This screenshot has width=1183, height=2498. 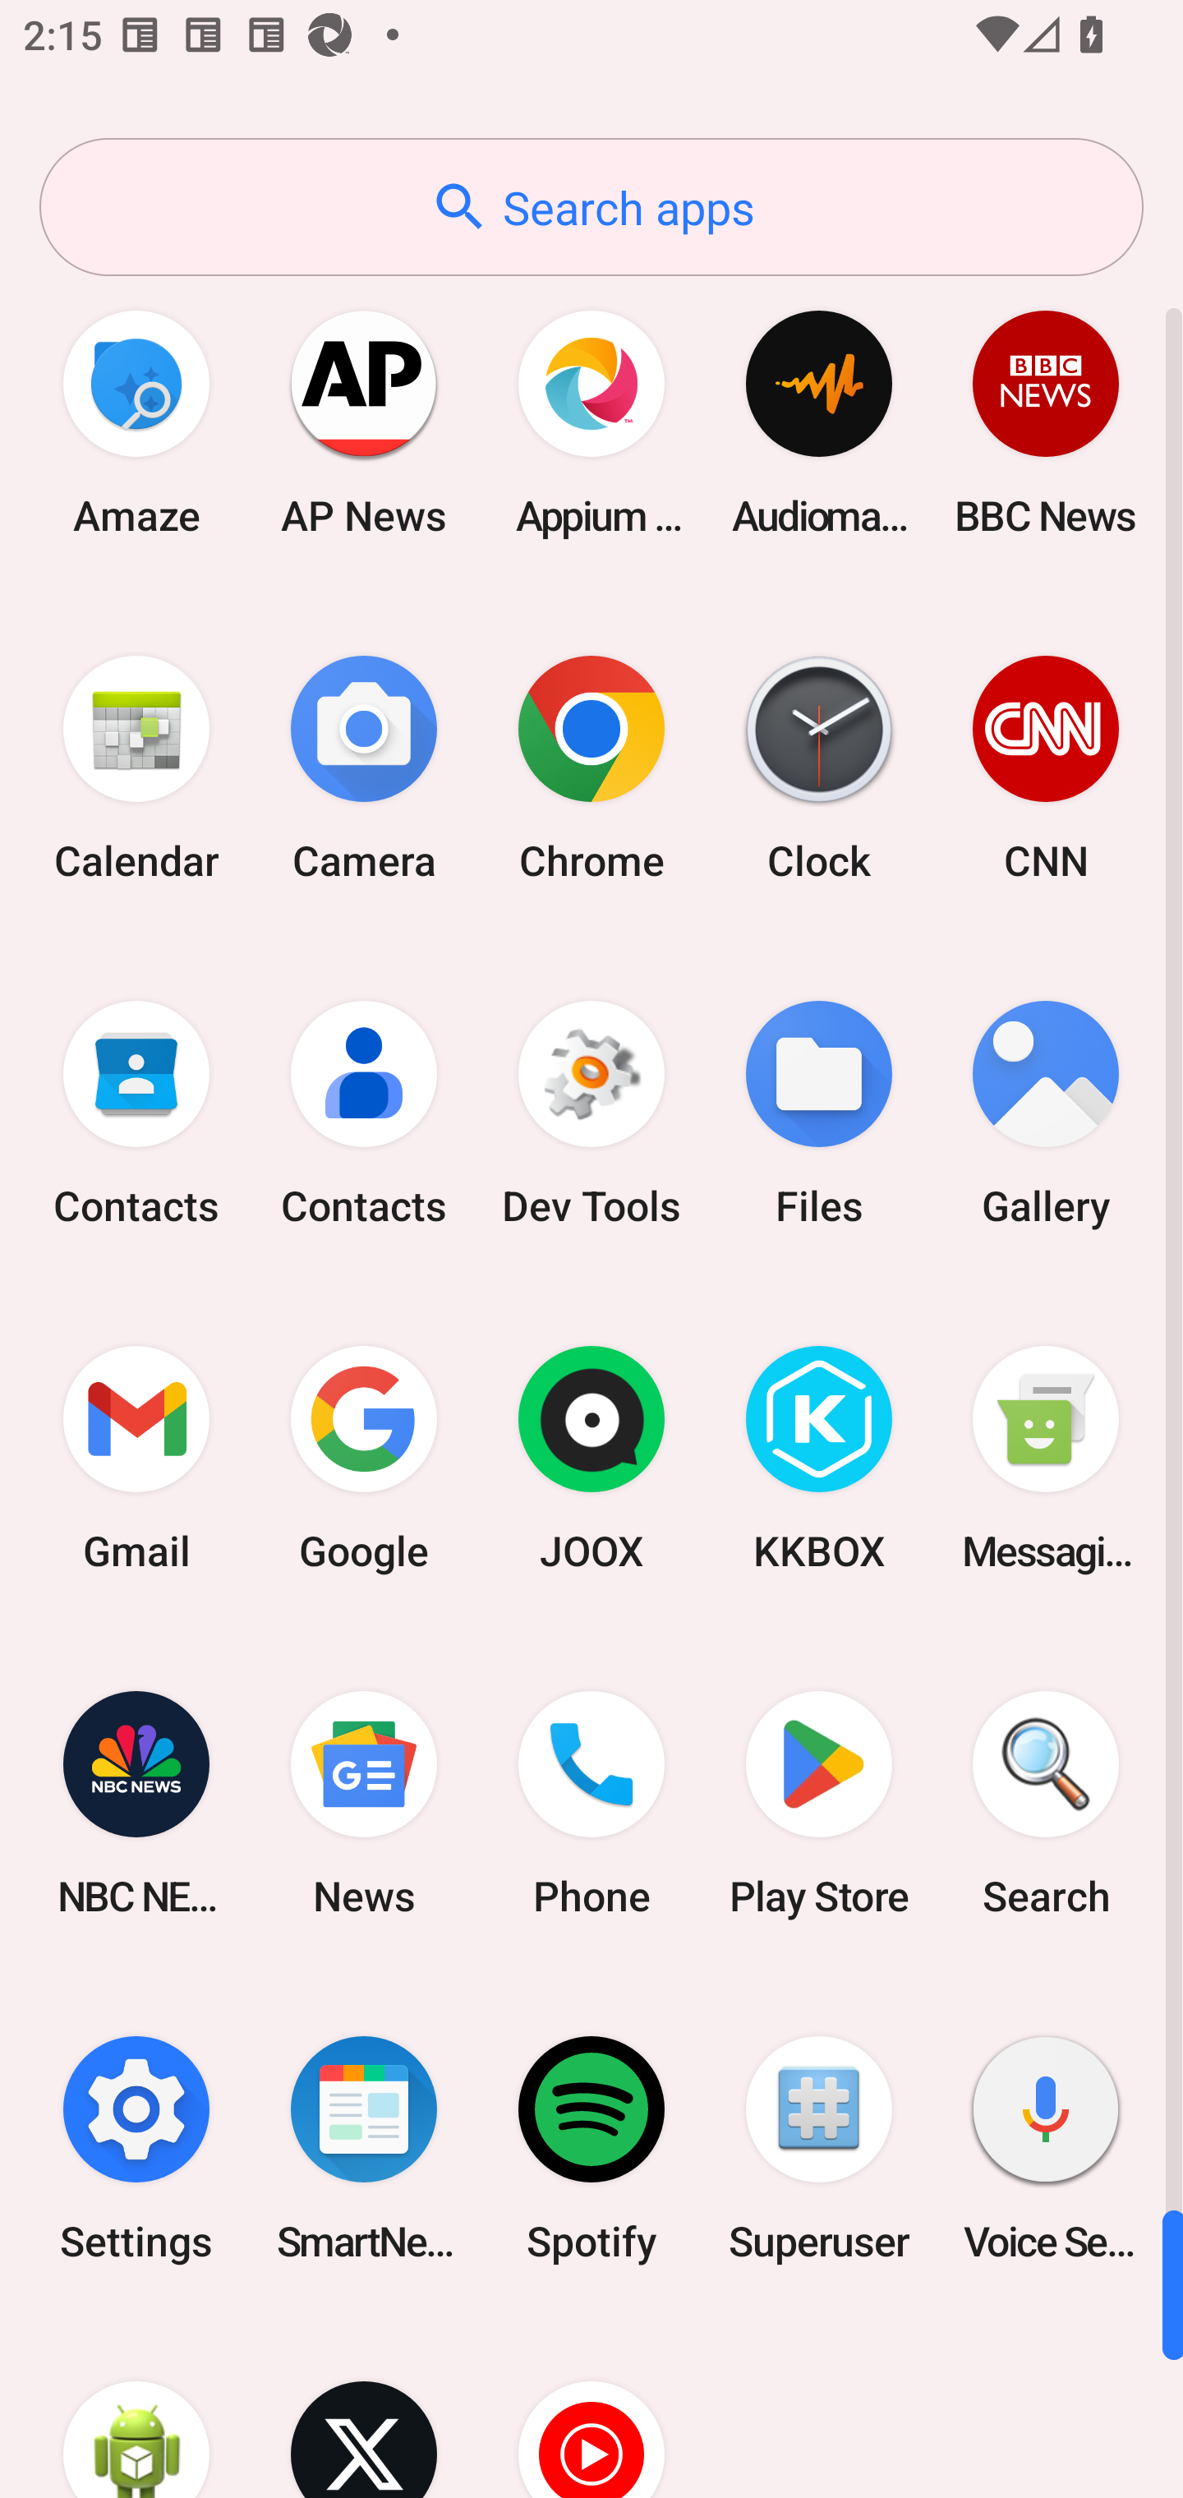 I want to click on Dev Tools, so click(x=591, y=1114).